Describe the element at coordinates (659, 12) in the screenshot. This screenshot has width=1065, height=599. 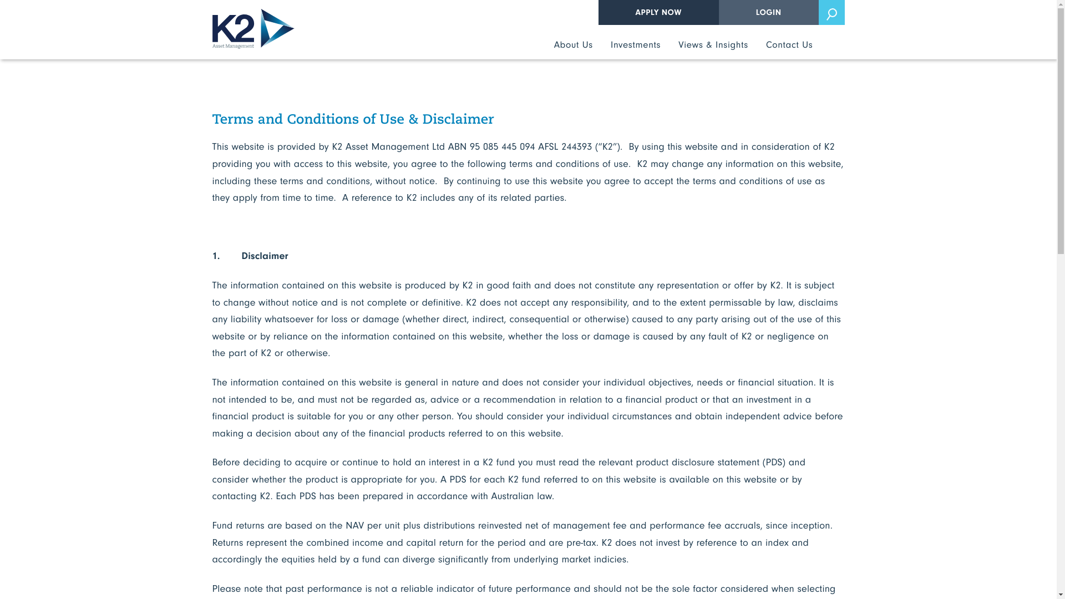
I see `APPLY NOW` at that location.